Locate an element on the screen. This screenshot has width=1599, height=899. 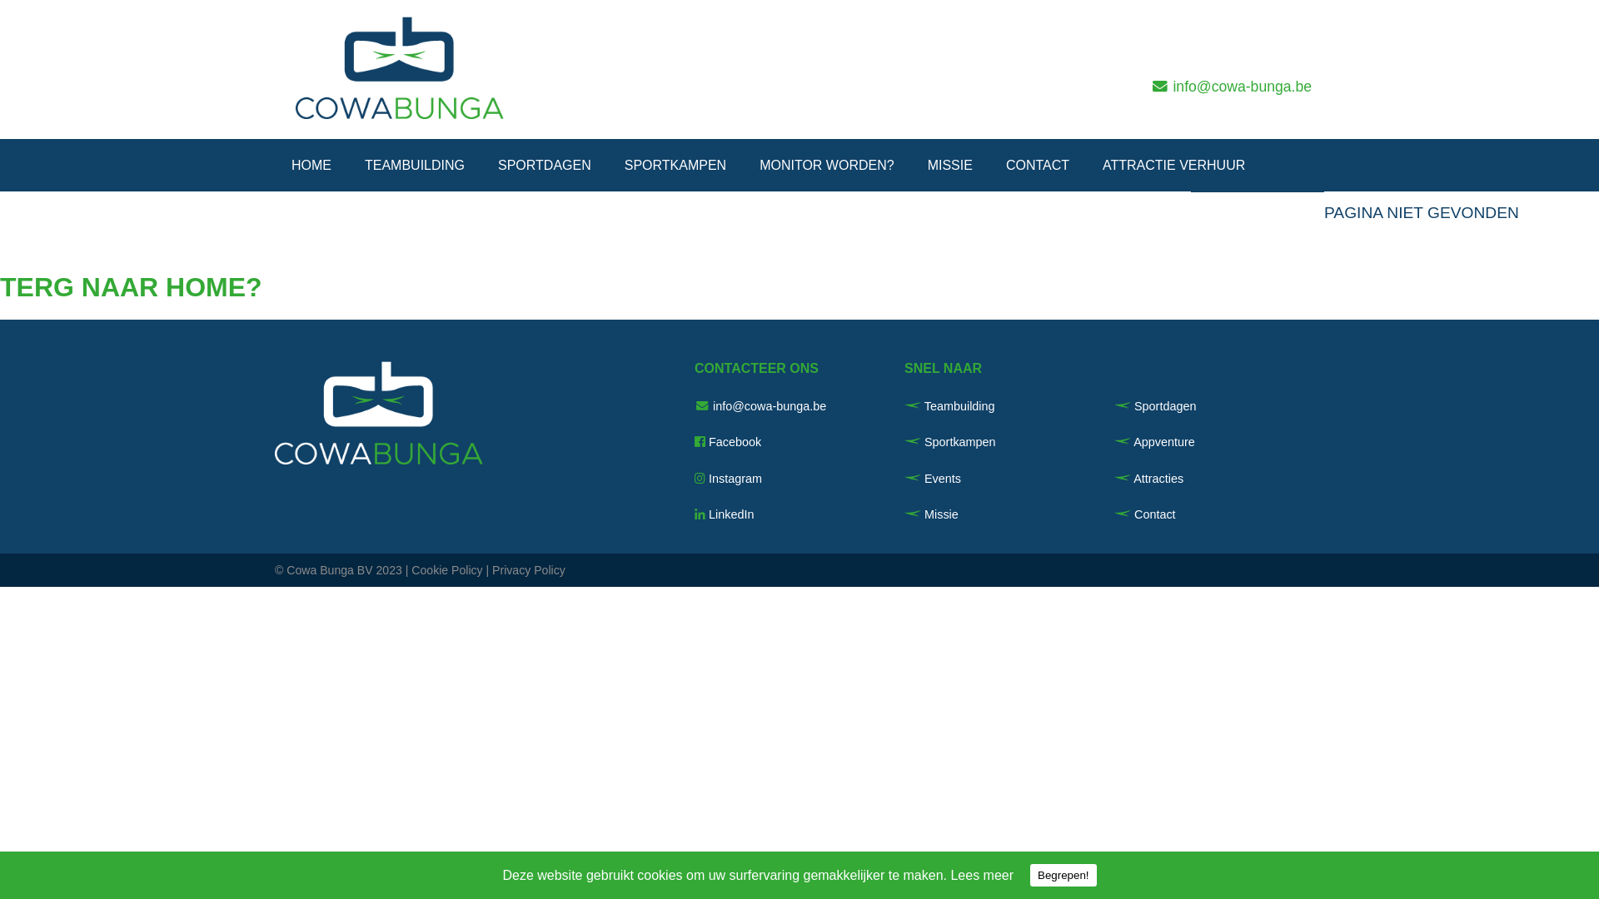
TERG NAAR HOME? is located at coordinates (132, 287).